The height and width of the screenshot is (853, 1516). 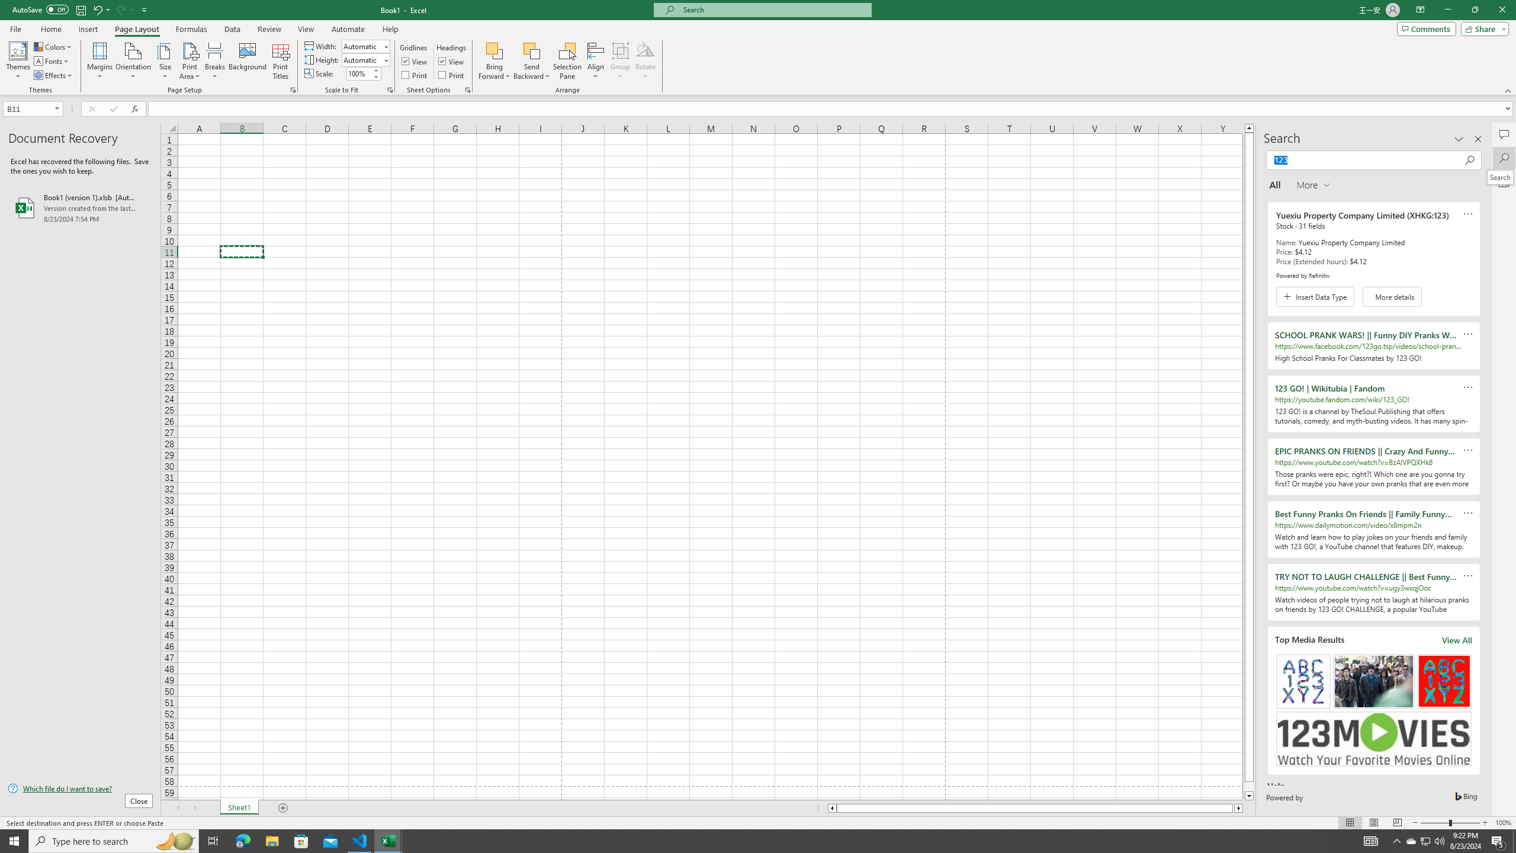 I want to click on Size, so click(x=165, y=61).